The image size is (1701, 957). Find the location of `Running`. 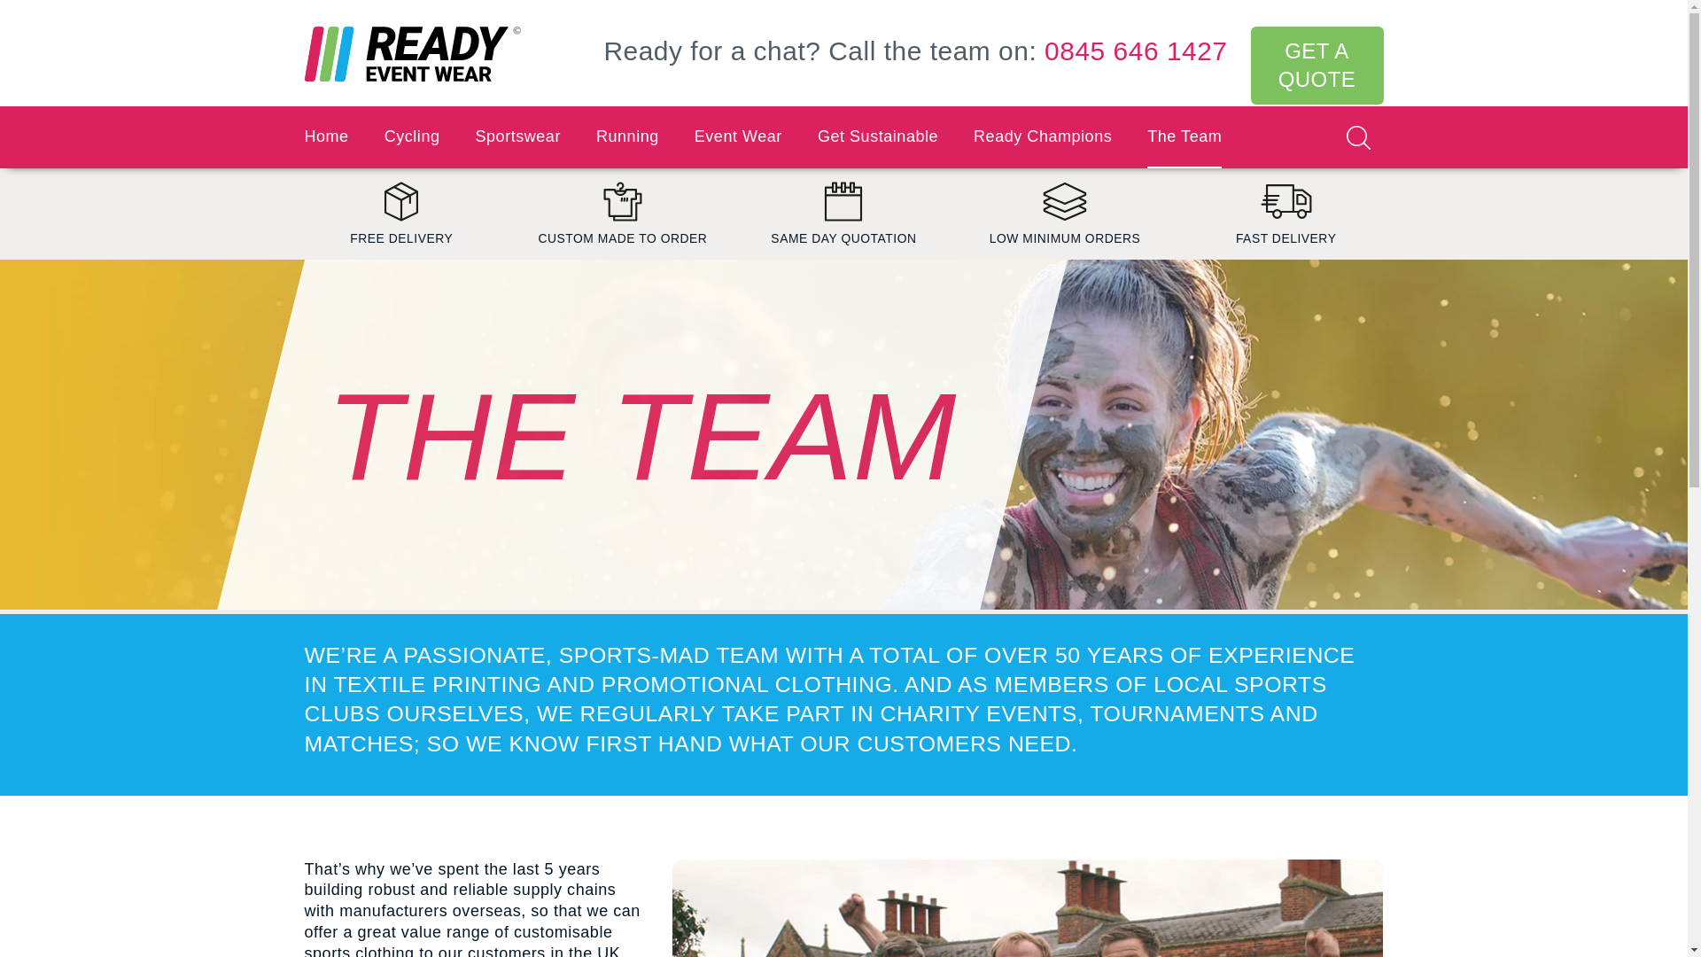

Running is located at coordinates (627, 136).